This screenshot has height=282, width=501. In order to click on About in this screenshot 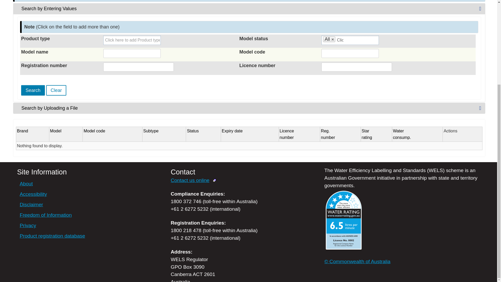, I will do `click(26, 184)`.